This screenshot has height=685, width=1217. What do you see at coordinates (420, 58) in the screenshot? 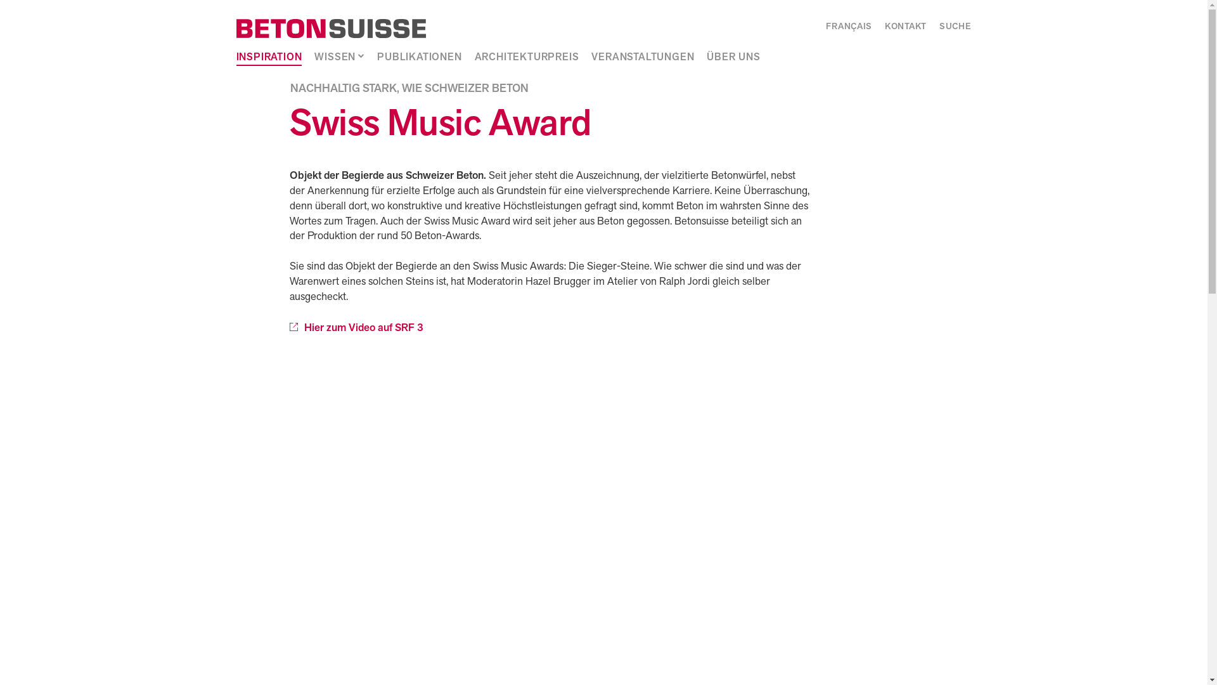
I see `PUBLIKATIONEN` at bounding box center [420, 58].